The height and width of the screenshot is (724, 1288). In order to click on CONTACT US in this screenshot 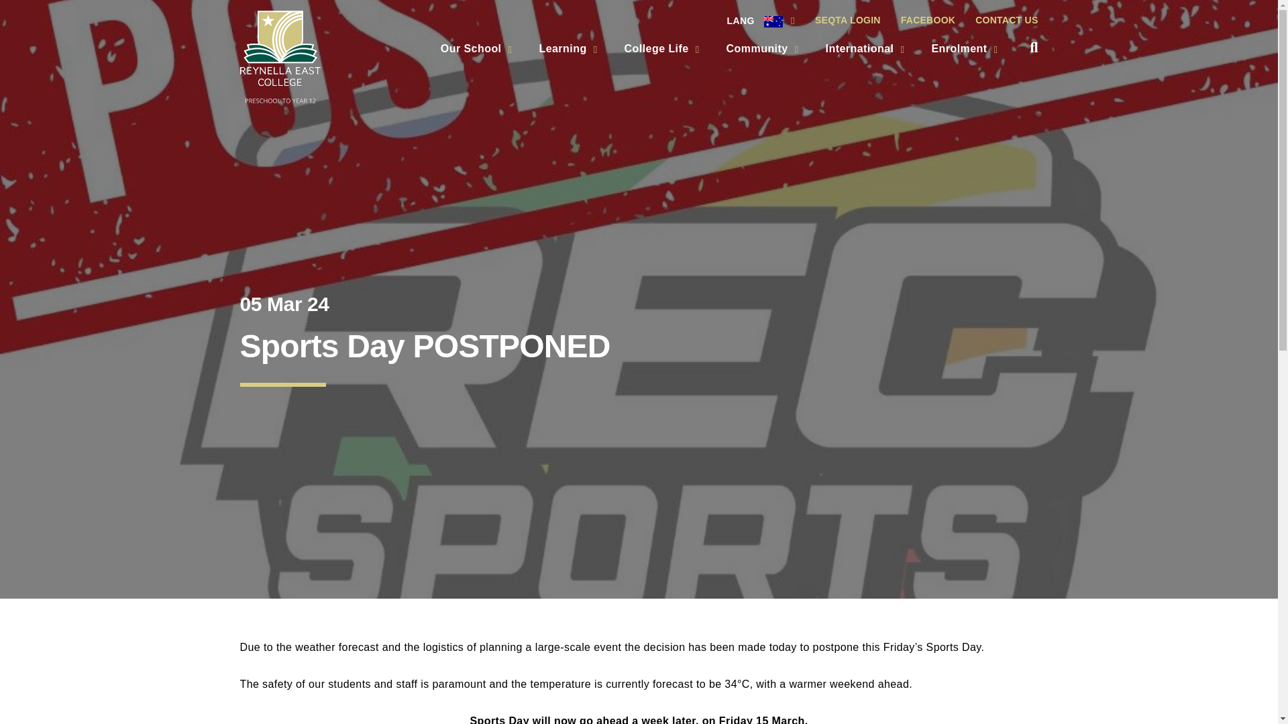, I will do `click(1001, 21)`.